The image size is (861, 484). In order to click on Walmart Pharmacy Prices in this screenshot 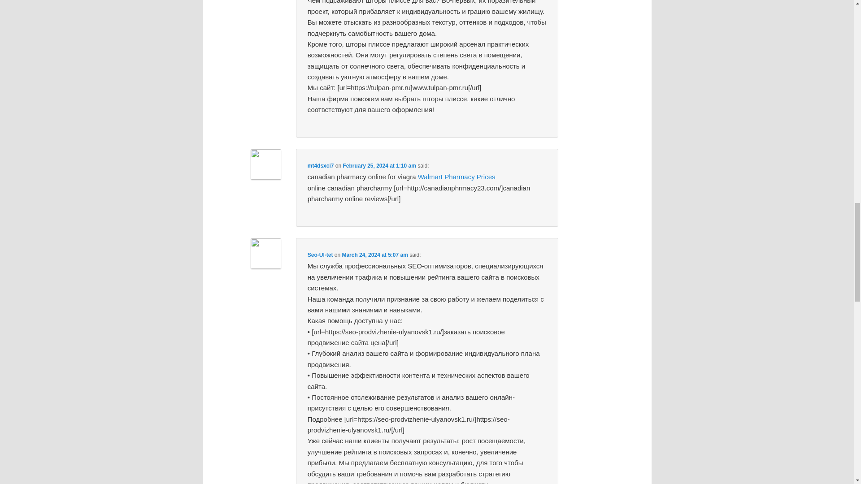, I will do `click(457, 177)`.